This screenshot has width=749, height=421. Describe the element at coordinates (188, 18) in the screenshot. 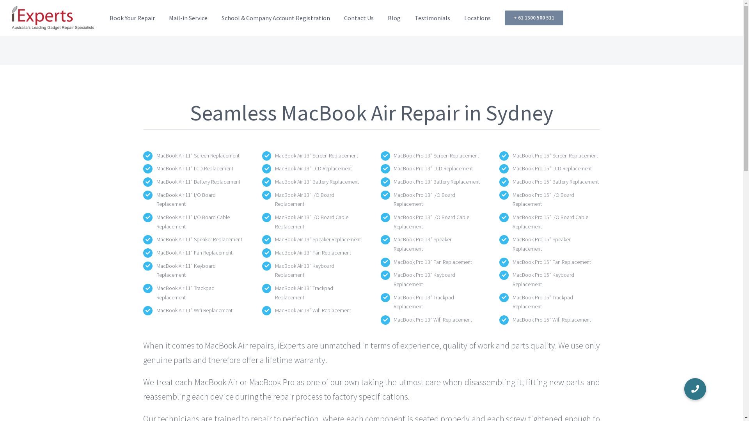

I see `Mail-in Service` at that location.